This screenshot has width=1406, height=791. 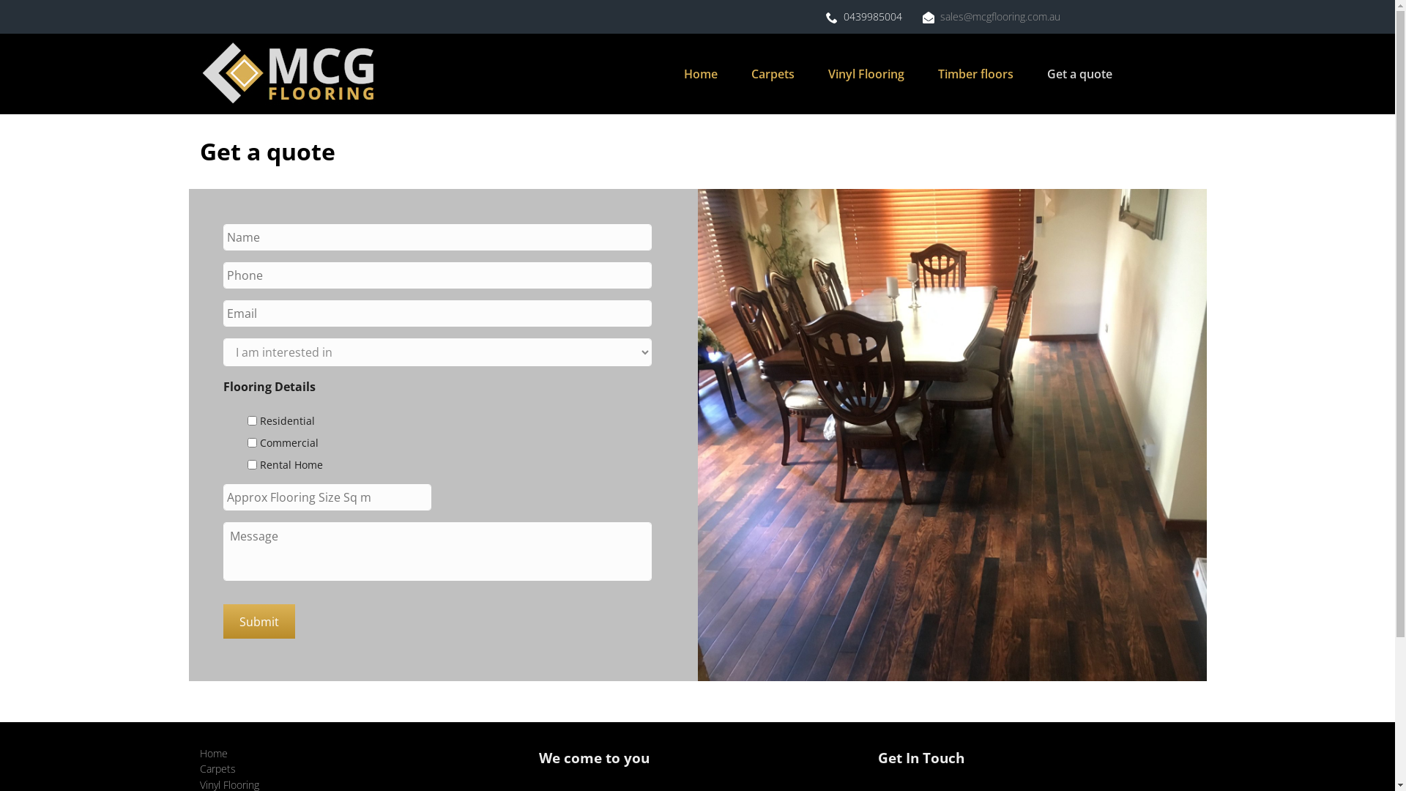 What do you see at coordinates (213, 753) in the screenshot?
I see `Home` at bounding box center [213, 753].